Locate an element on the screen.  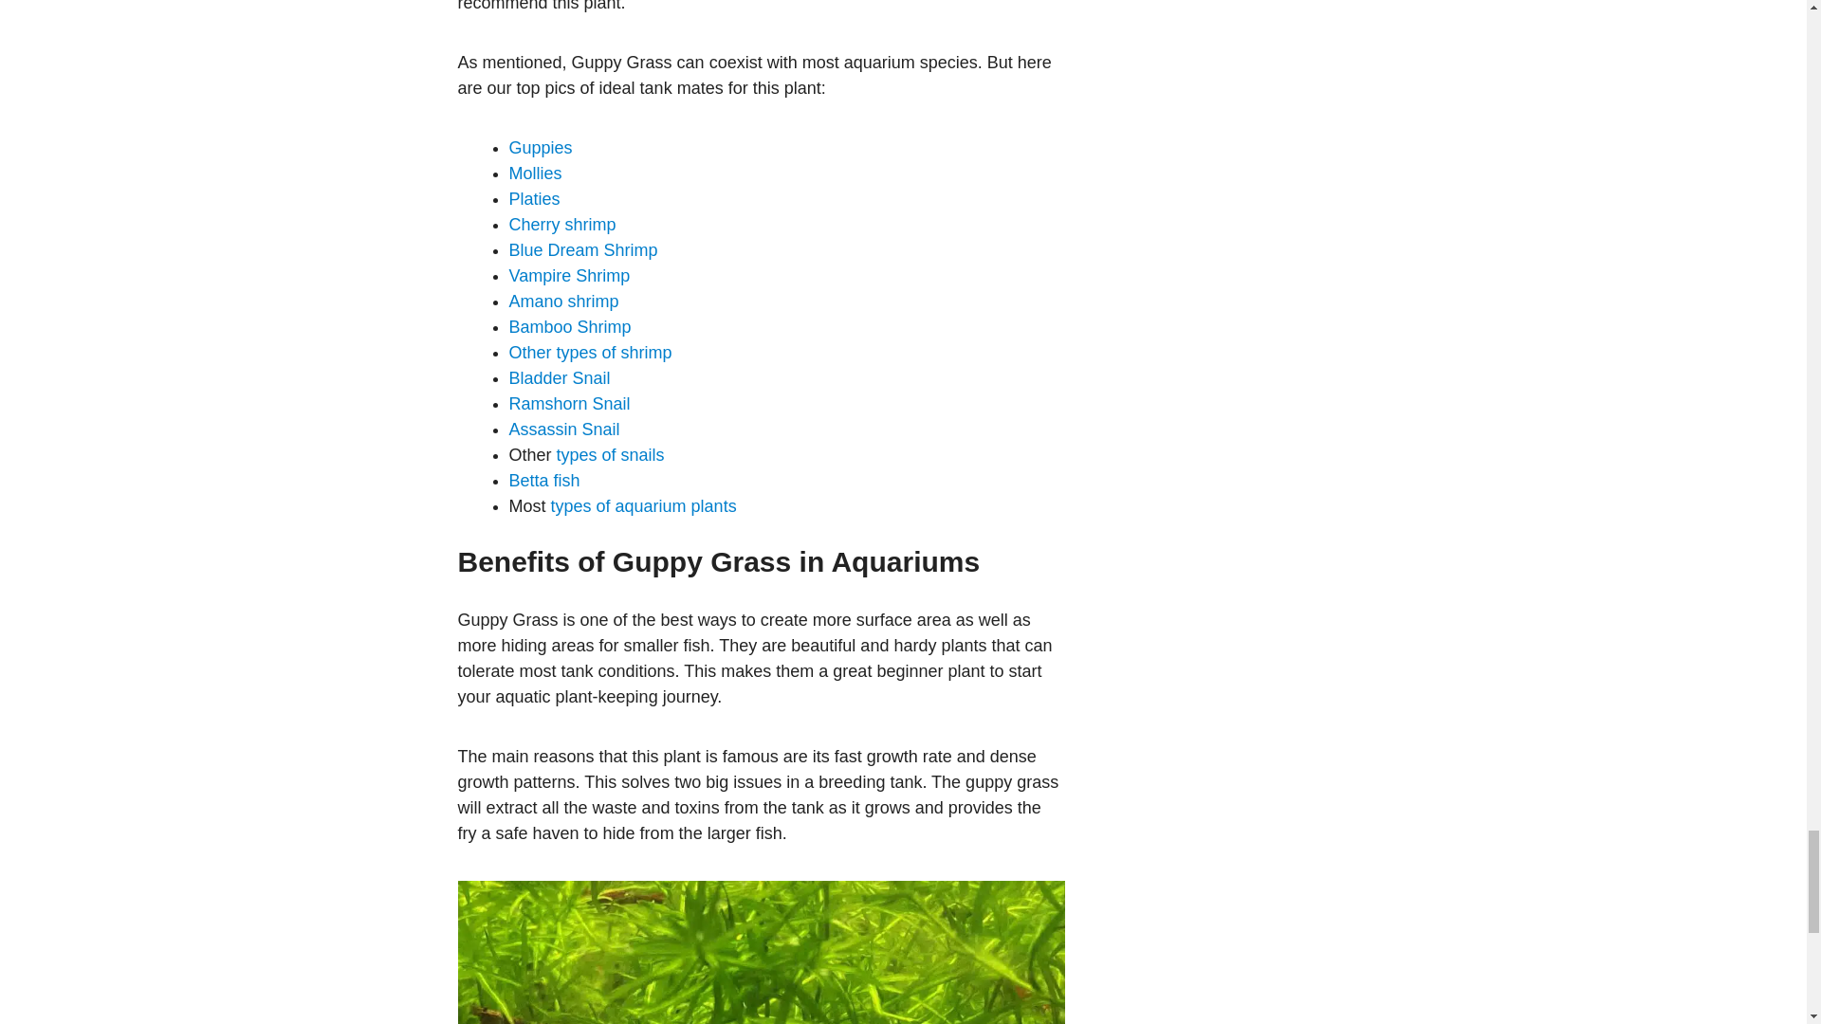
Platies is located at coordinates (533, 199).